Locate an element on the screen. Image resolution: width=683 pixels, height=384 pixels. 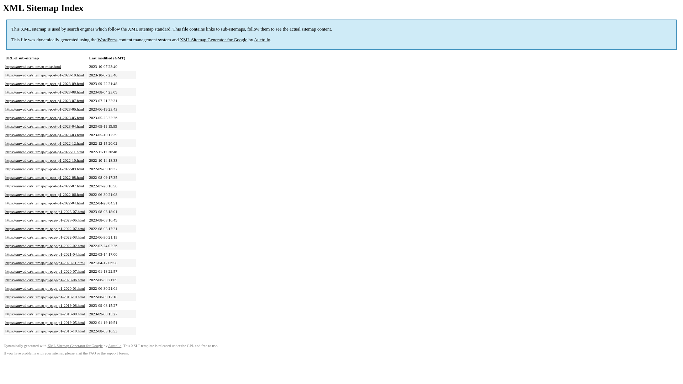
https://anwad.ca/sitemap-pt-page-p1-2022-03.html is located at coordinates (45, 237).